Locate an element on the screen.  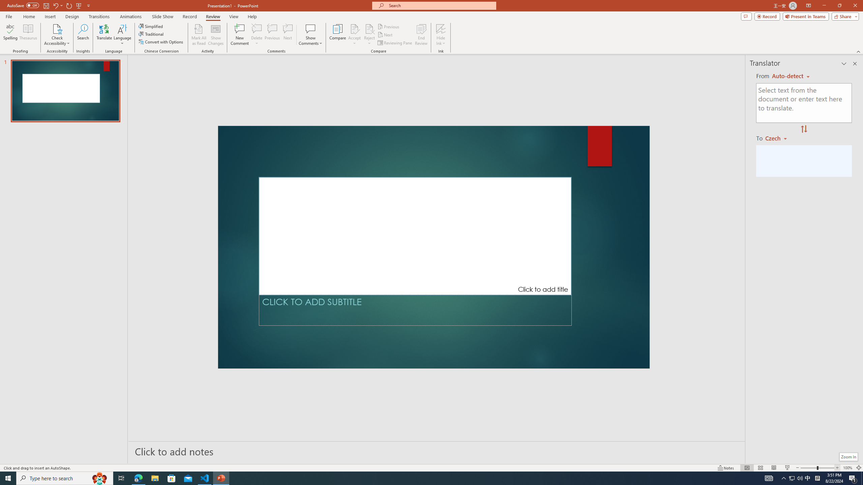
End Review is located at coordinates (421, 35).